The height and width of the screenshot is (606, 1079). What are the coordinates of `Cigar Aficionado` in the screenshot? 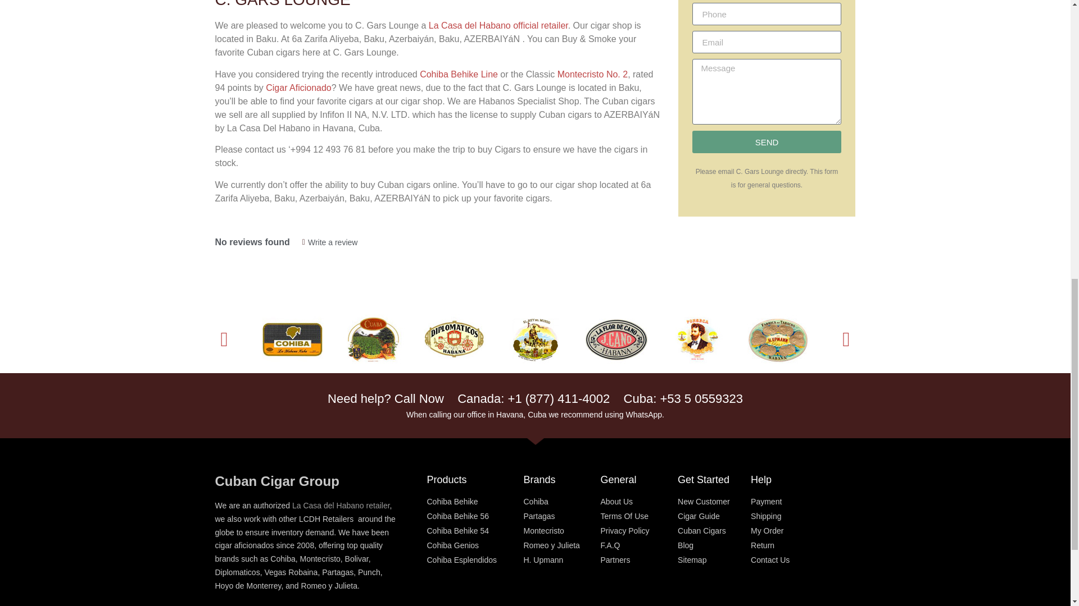 It's located at (298, 88).